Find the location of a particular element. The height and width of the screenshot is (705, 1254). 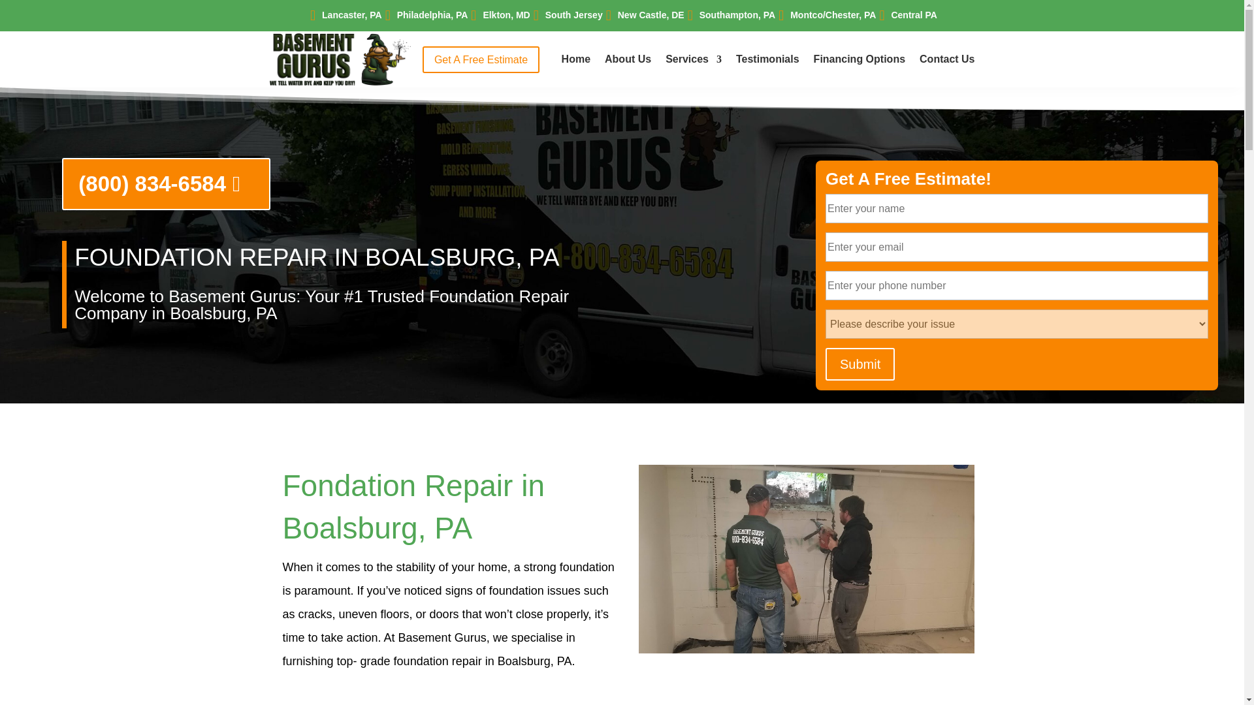

Testimonials is located at coordinates (768, 61).